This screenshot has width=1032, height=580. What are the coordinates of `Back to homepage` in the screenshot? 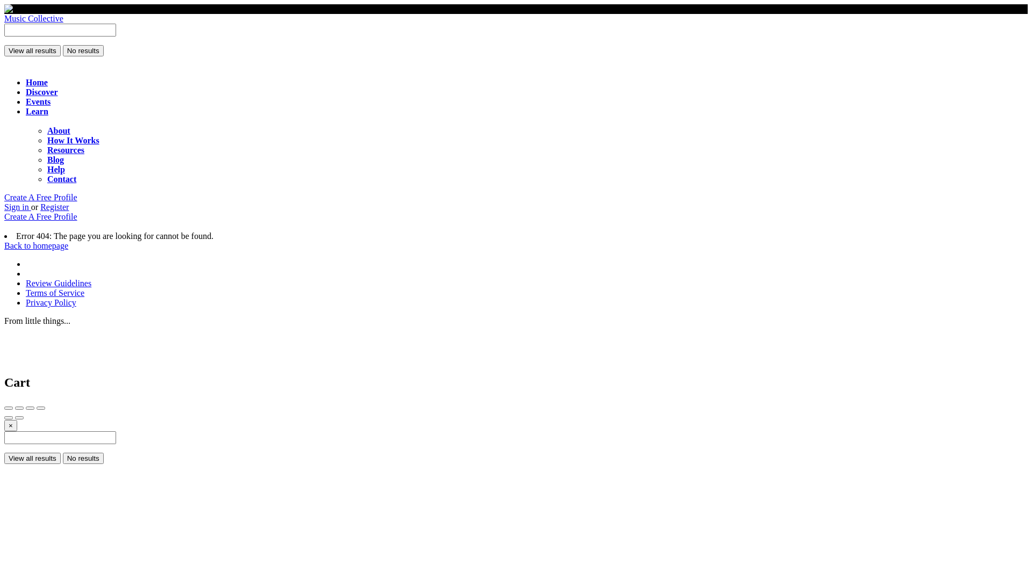 It's located at (37, 246).